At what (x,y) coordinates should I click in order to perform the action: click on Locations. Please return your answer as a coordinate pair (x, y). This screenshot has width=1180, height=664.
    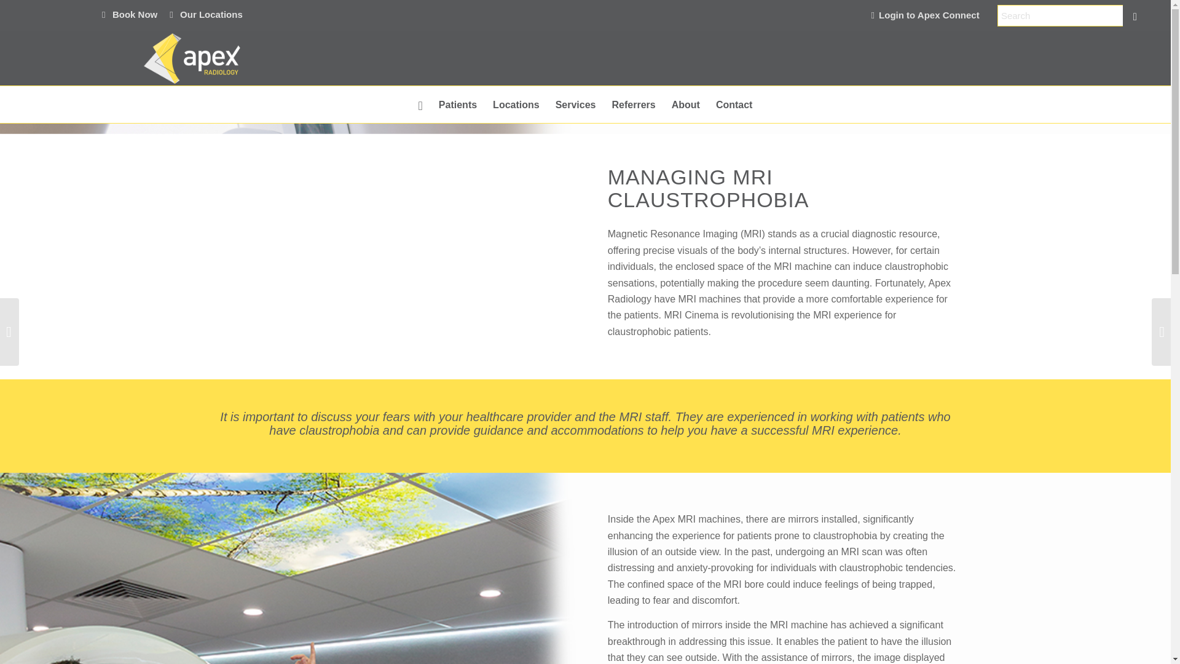
    Looking at the image, I should click on (516, 105).